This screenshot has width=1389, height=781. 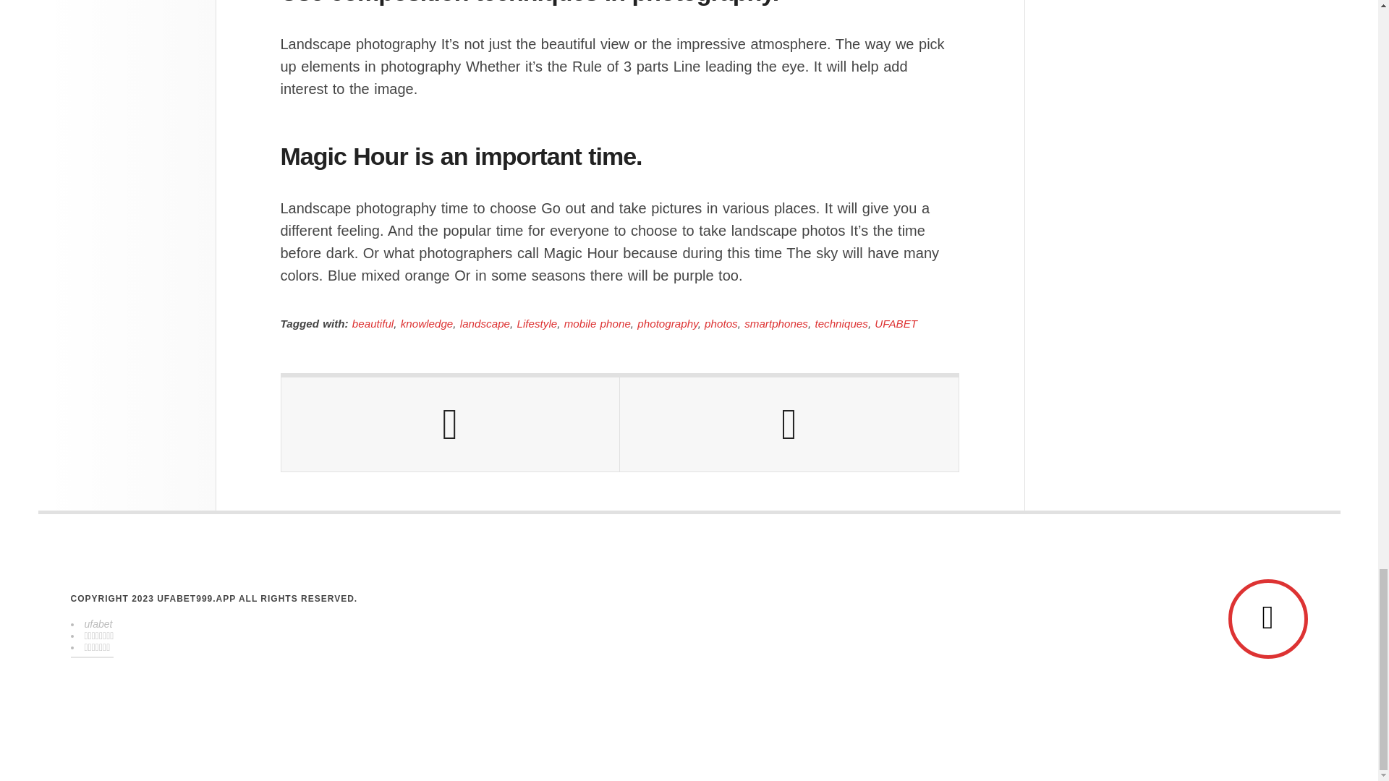 What do you see at coordinates (485, 323) in the screenshot?
I see `landscape` at bounding box center [485, 323].